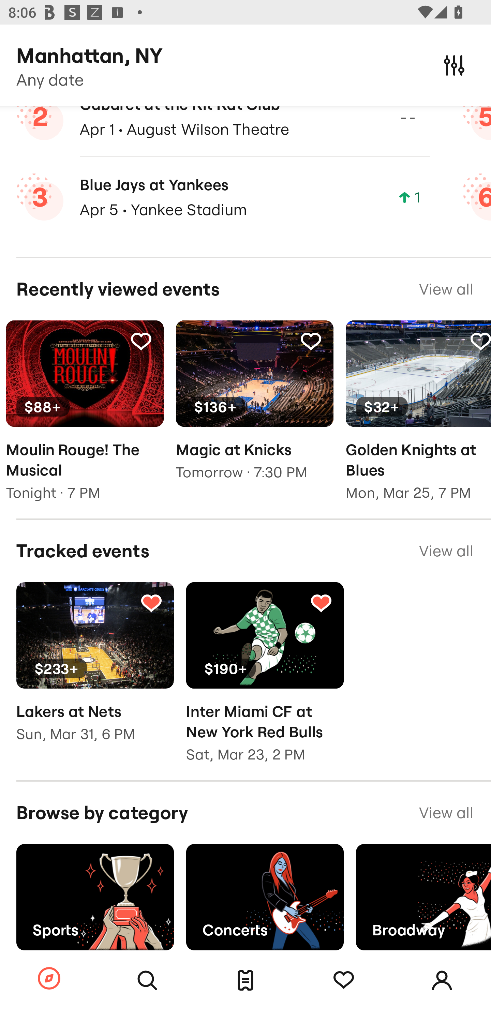 This screenshot has width=491, height=1009. Describe the element at coordinates (147, 980) in the screenshot. I see `Search` at that location.